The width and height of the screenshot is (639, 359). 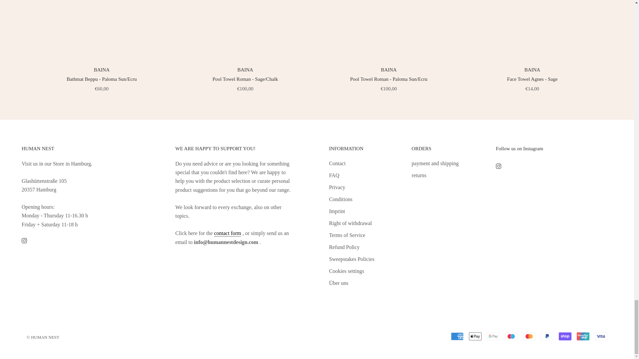 I want to click on Apple Pay, so click(x=475, y=336).